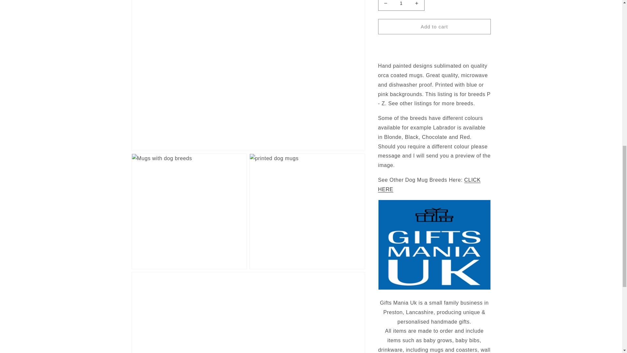 The width and height of the screenshot is (627, 353). I want to click on doggie mug collection, so click(429, 176).